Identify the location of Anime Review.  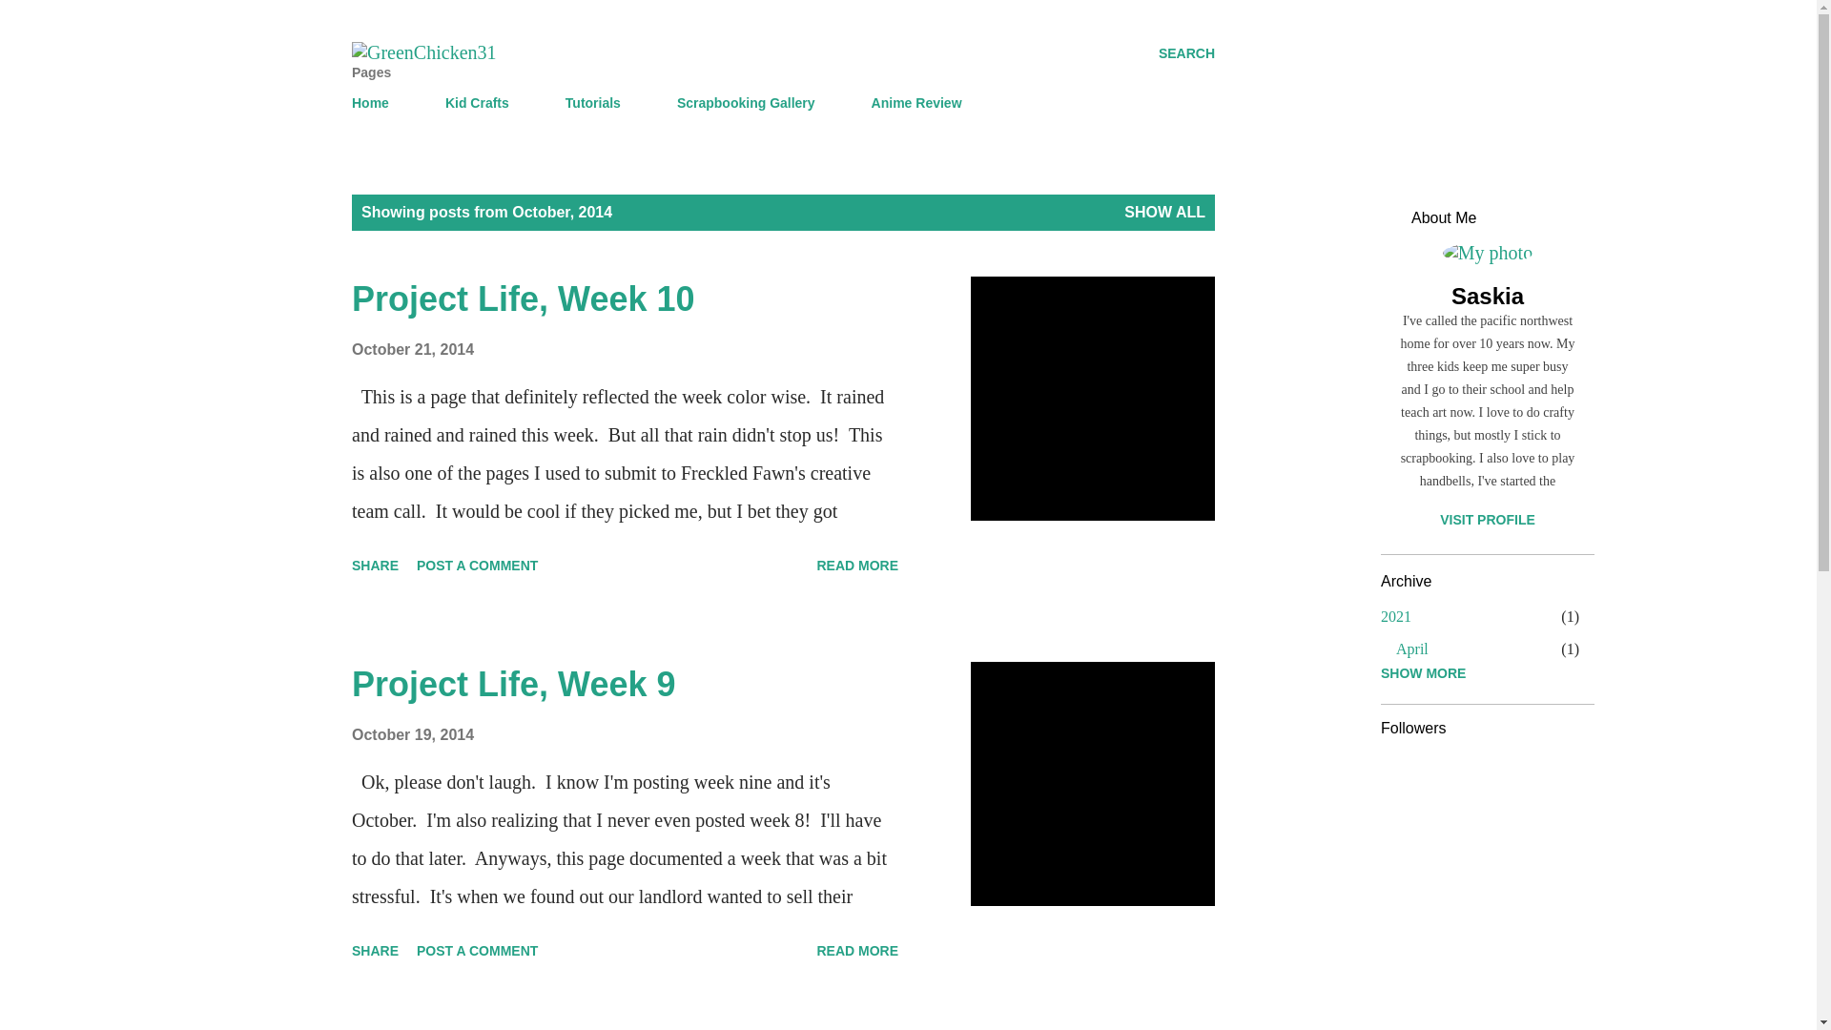
(917, 103).